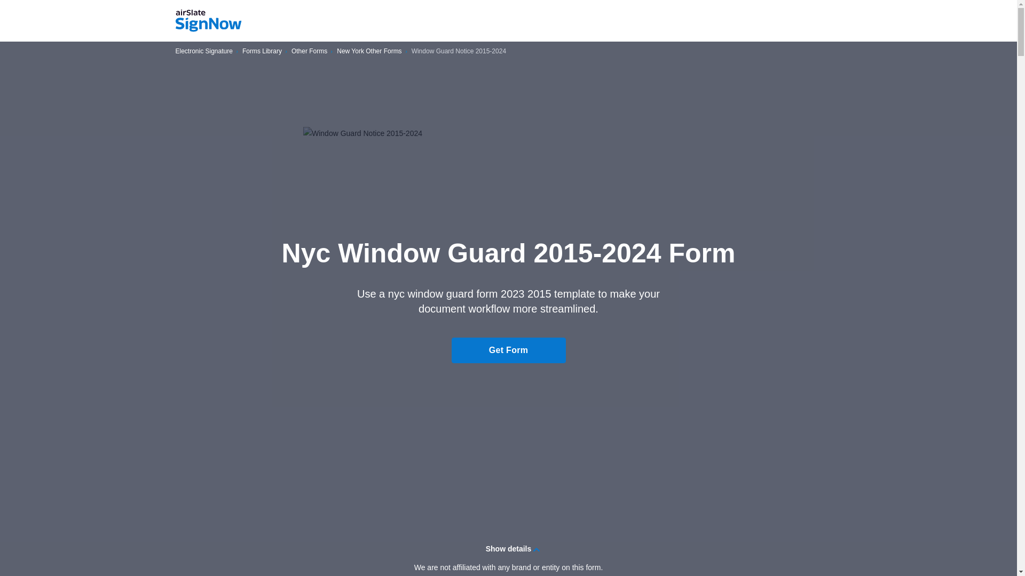  What do you see at coordinates (508, 350) in the screenshot?
I see `Get Form` at bounding box center [508, 350].